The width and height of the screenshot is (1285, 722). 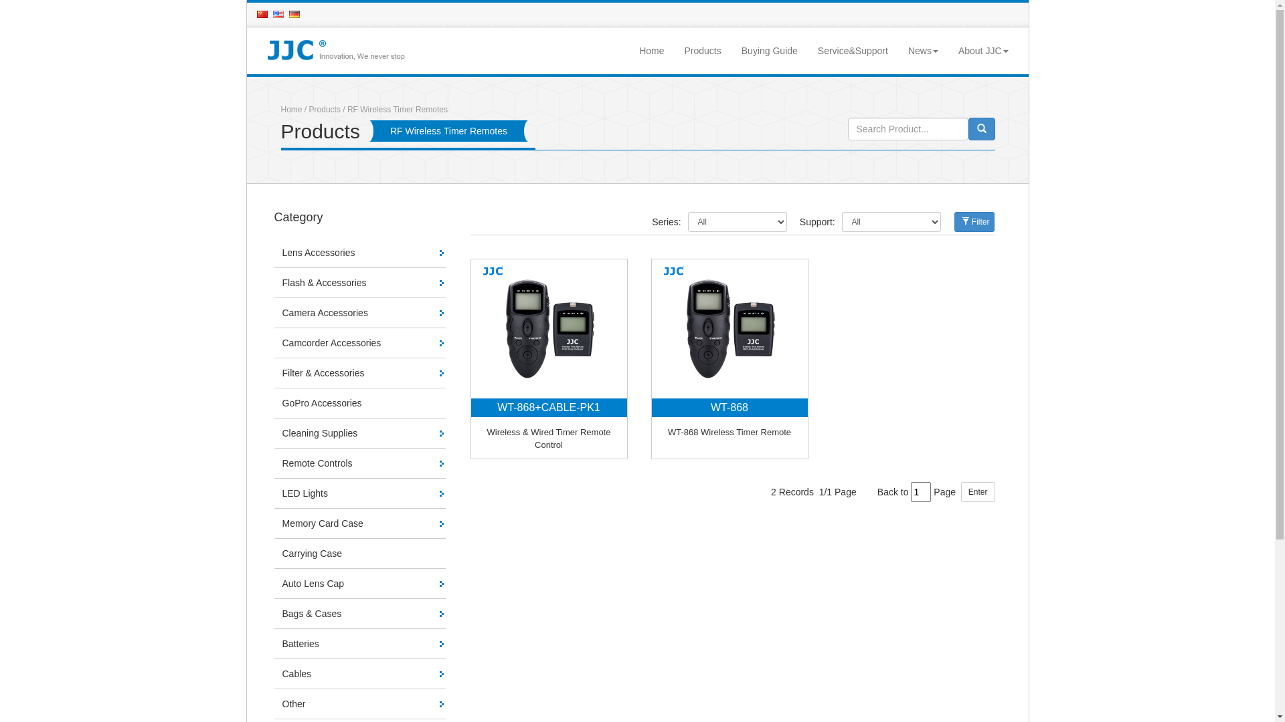 I want to click on Service&Support, so click(x=853, y=51).